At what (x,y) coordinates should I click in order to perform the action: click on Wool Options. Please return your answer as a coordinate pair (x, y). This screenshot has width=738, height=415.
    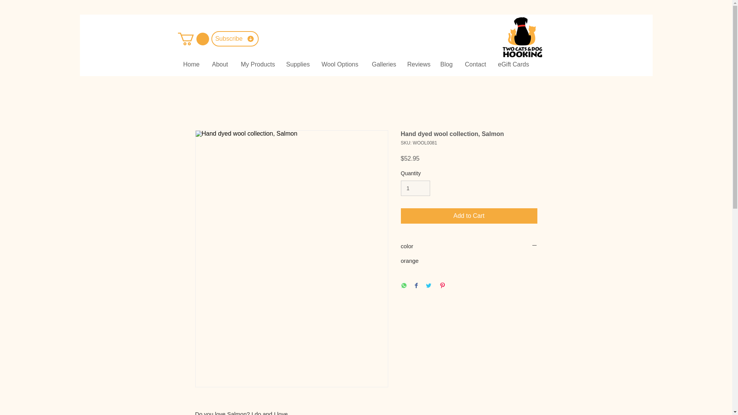
    Looking at the image, I should click on (341, 65).